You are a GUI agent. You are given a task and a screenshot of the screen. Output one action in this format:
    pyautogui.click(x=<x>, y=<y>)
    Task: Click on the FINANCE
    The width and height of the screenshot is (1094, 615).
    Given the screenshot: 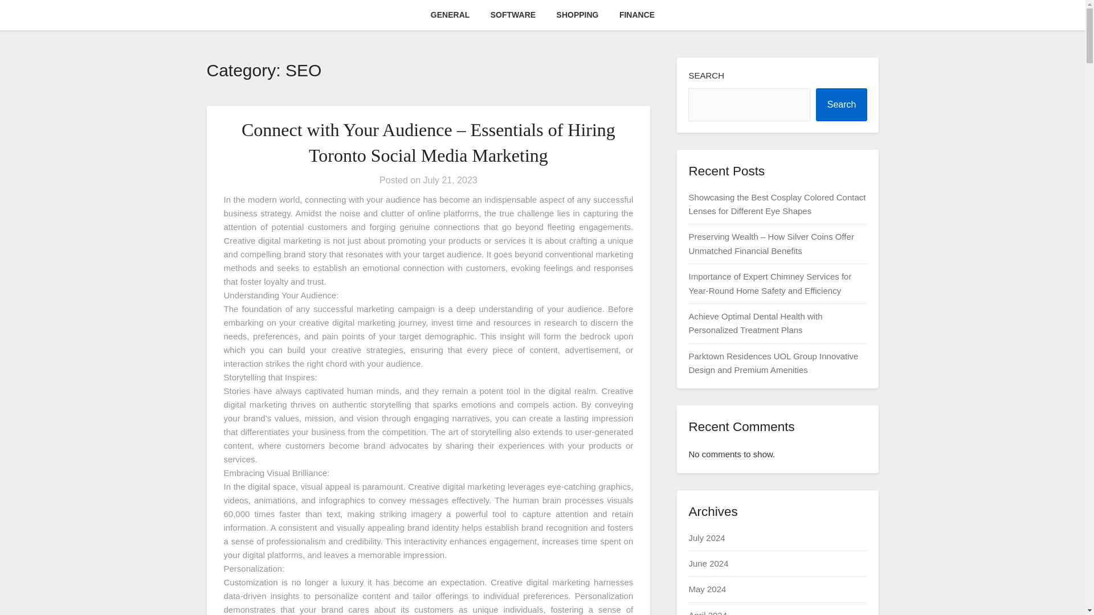 What is the action you would take?
    pyautogui.click(x=637, y=15)
    